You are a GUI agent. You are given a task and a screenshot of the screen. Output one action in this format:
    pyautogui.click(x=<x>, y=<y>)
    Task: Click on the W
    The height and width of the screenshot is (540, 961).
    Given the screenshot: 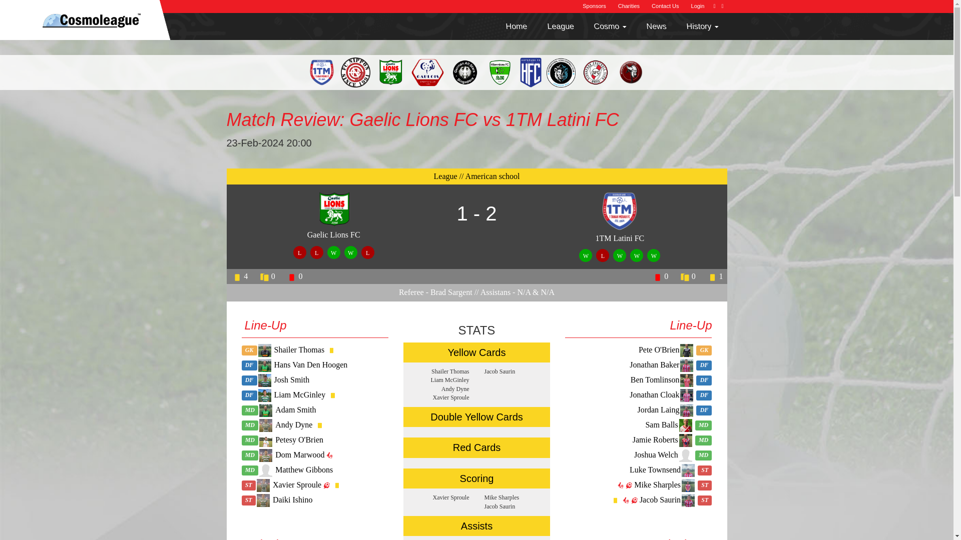 What is the action you would take?
    pyautogui.click(x=350, y=252)
    